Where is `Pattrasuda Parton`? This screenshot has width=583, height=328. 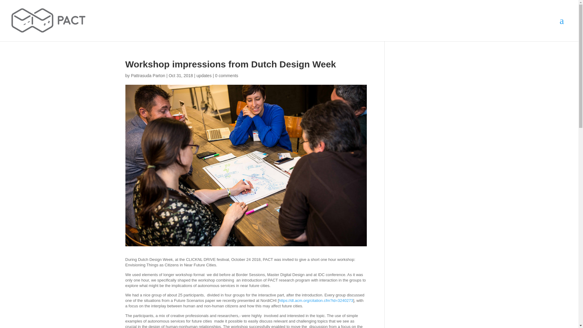 Pattrasuda Parton is located at coordinates (148, 75).